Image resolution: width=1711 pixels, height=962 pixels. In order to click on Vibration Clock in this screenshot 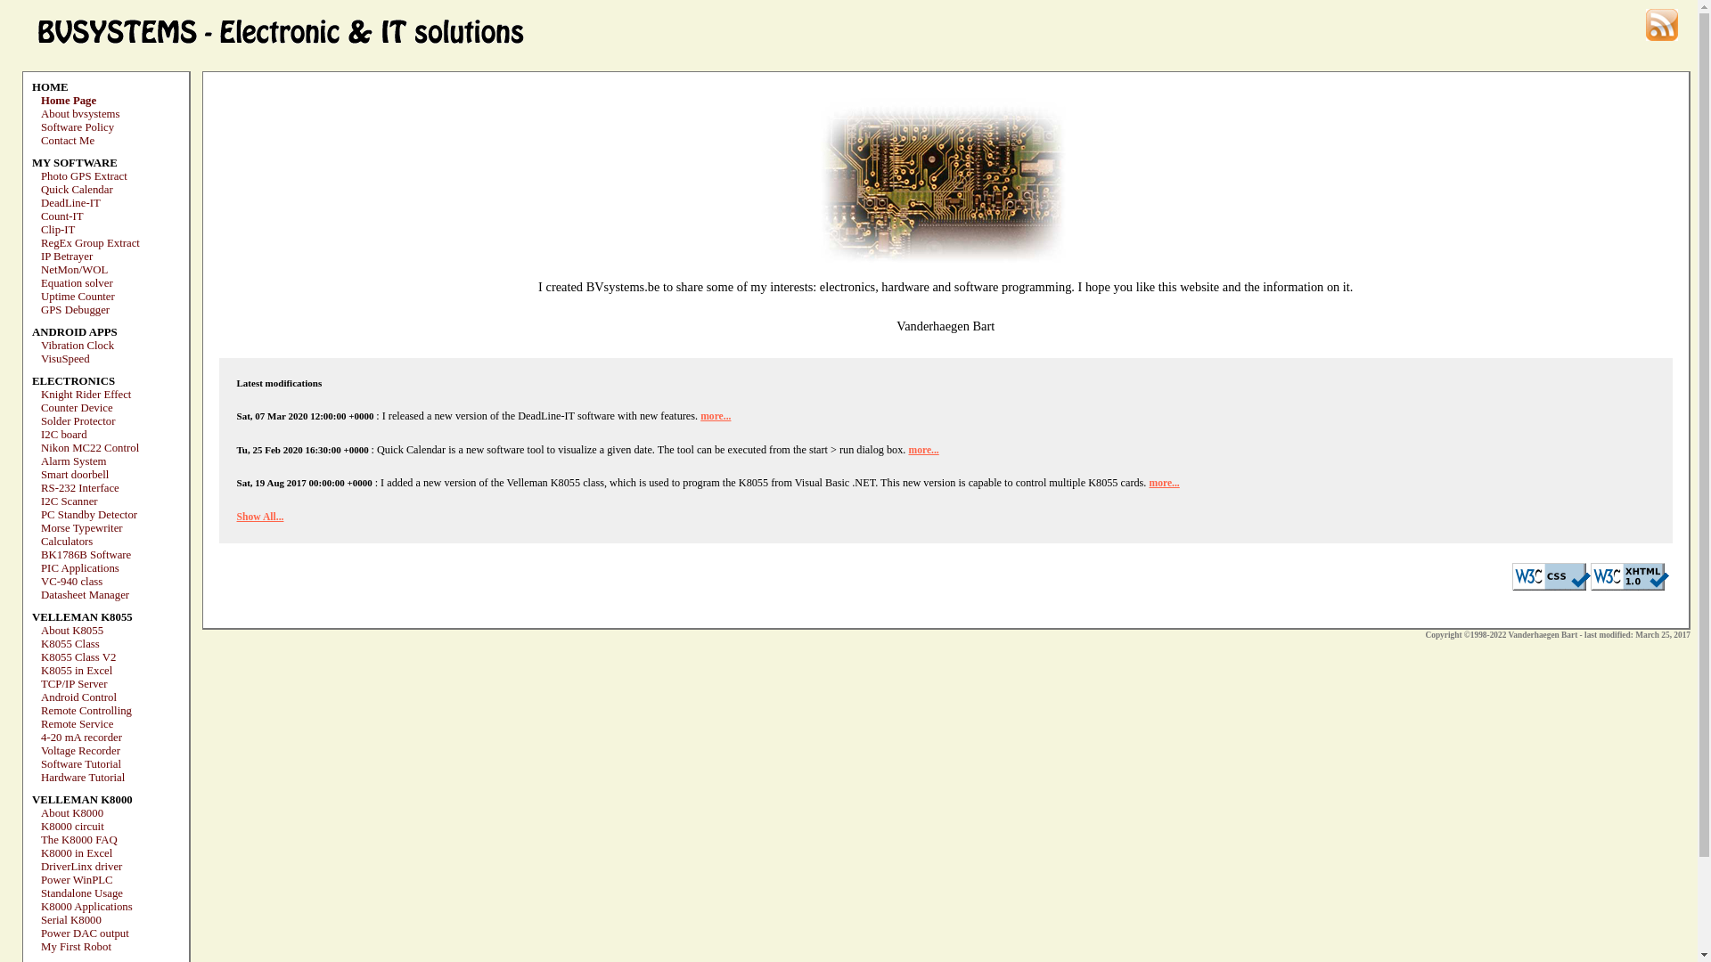, I will do `click(78, 346)`.